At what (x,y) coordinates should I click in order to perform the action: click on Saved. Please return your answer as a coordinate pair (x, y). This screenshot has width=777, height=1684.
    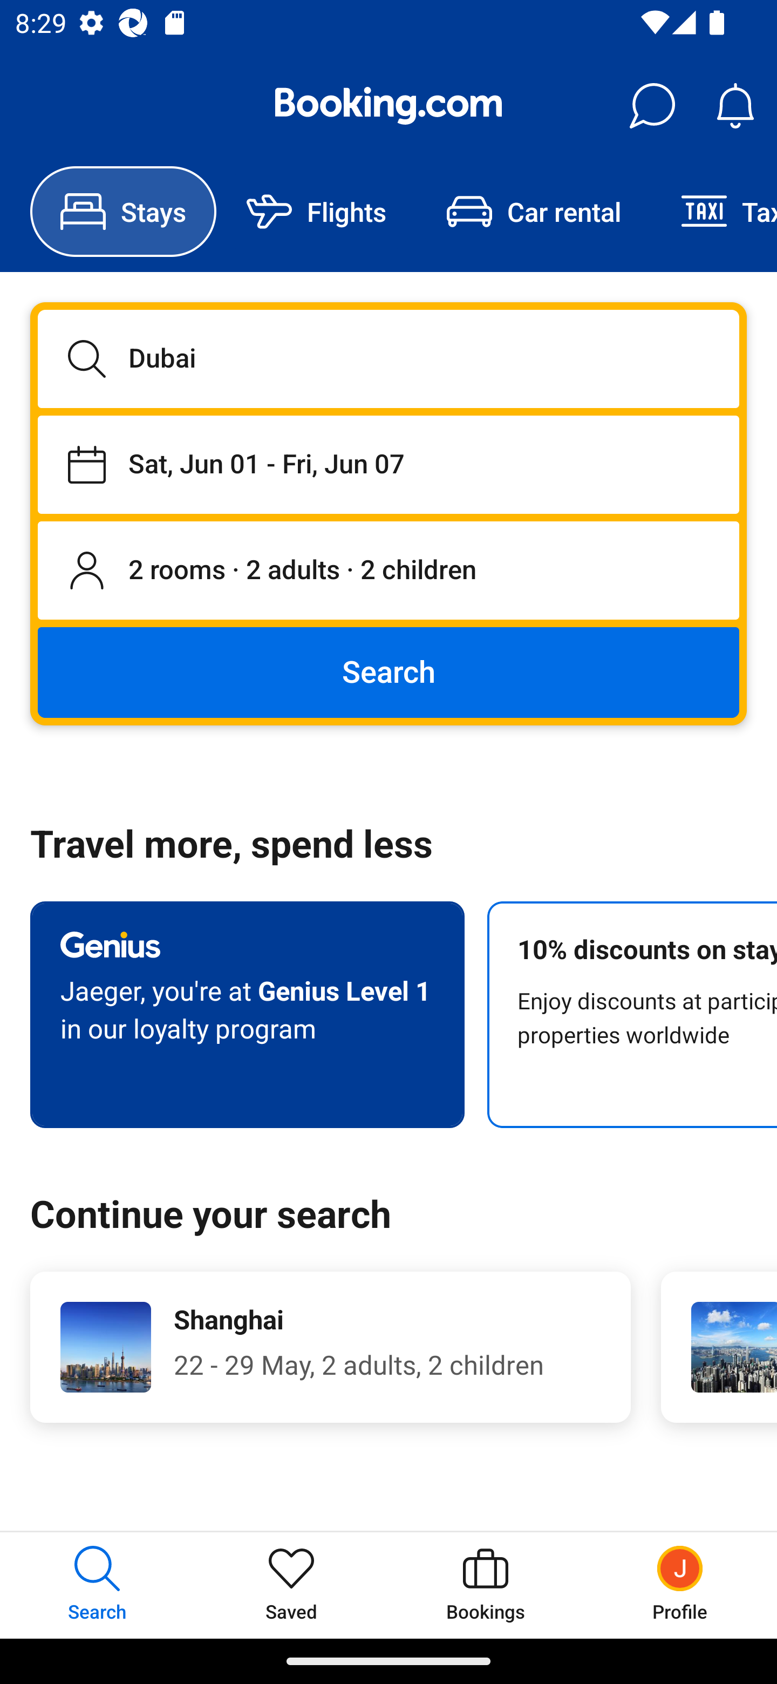
    Looking at the image, I should click on (291, 1585).